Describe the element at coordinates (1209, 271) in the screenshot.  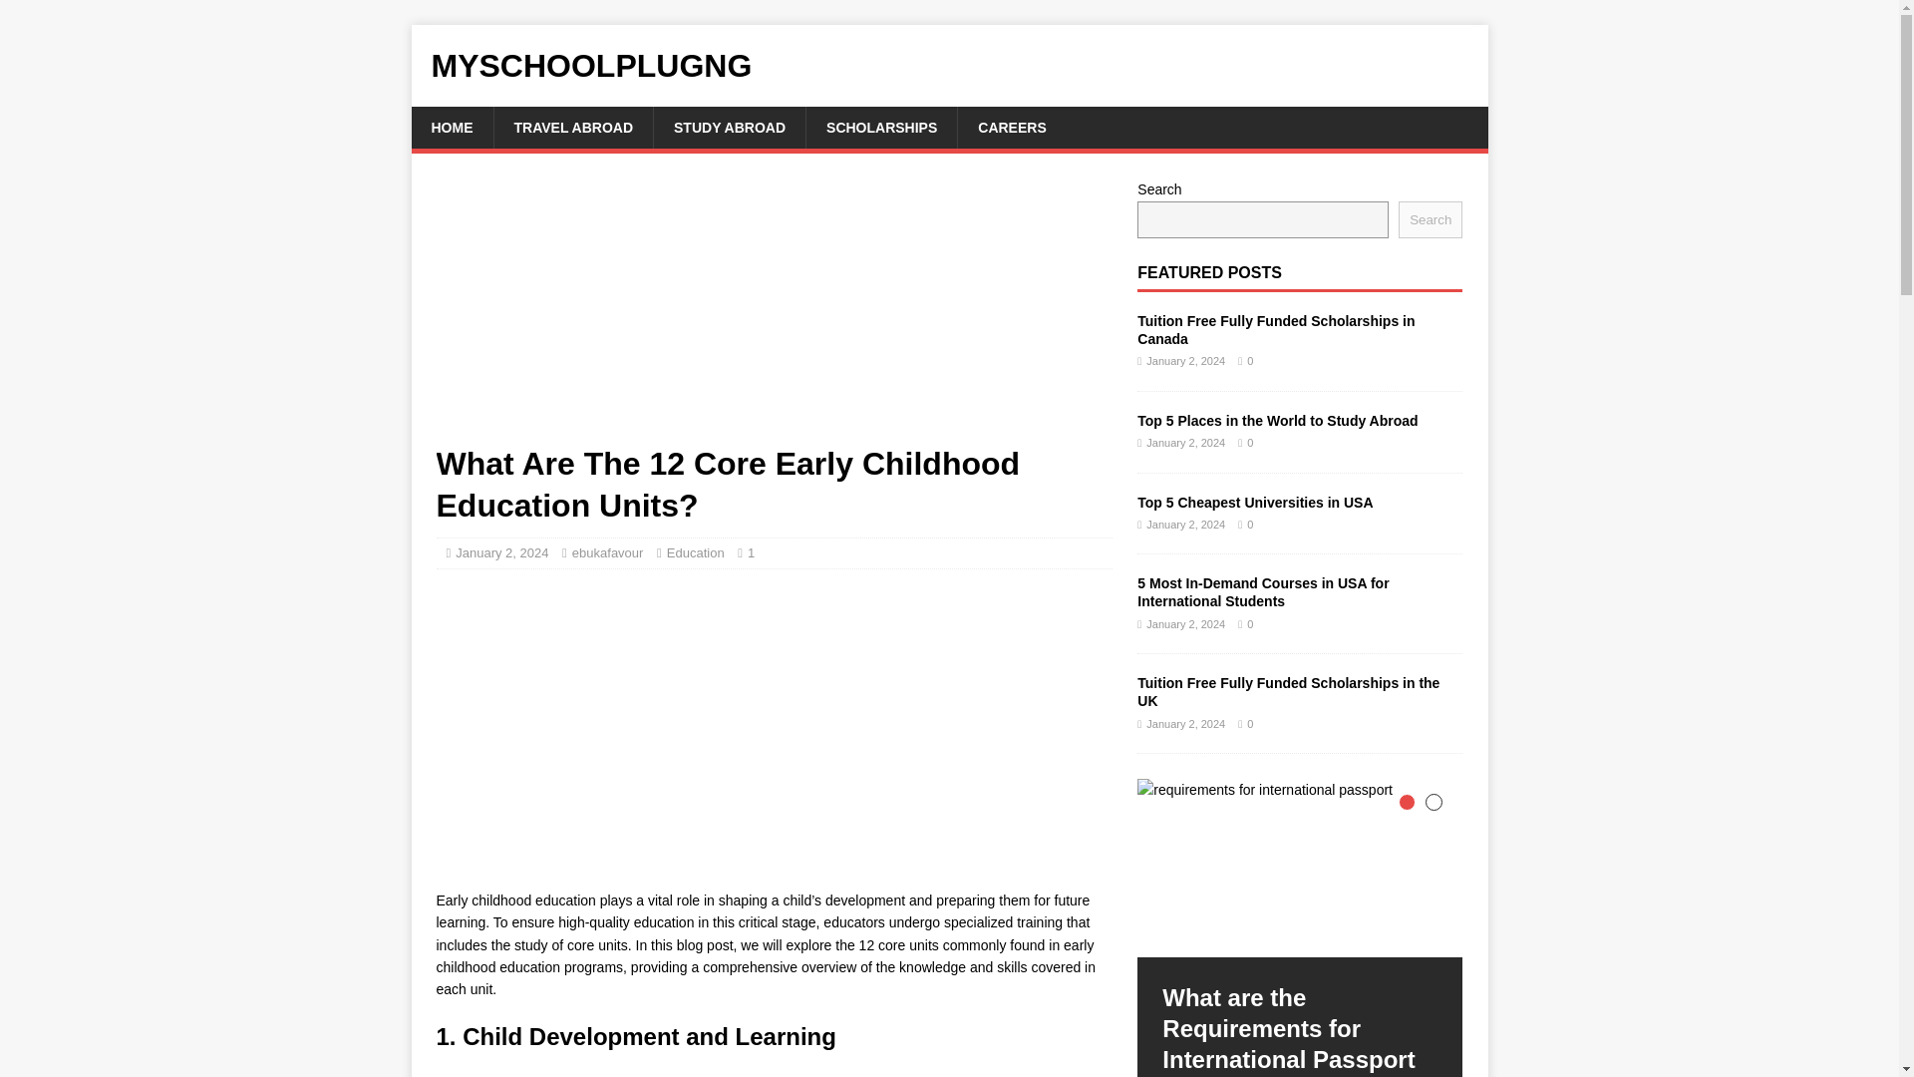
I see `FEATURED POSTS` at that location.